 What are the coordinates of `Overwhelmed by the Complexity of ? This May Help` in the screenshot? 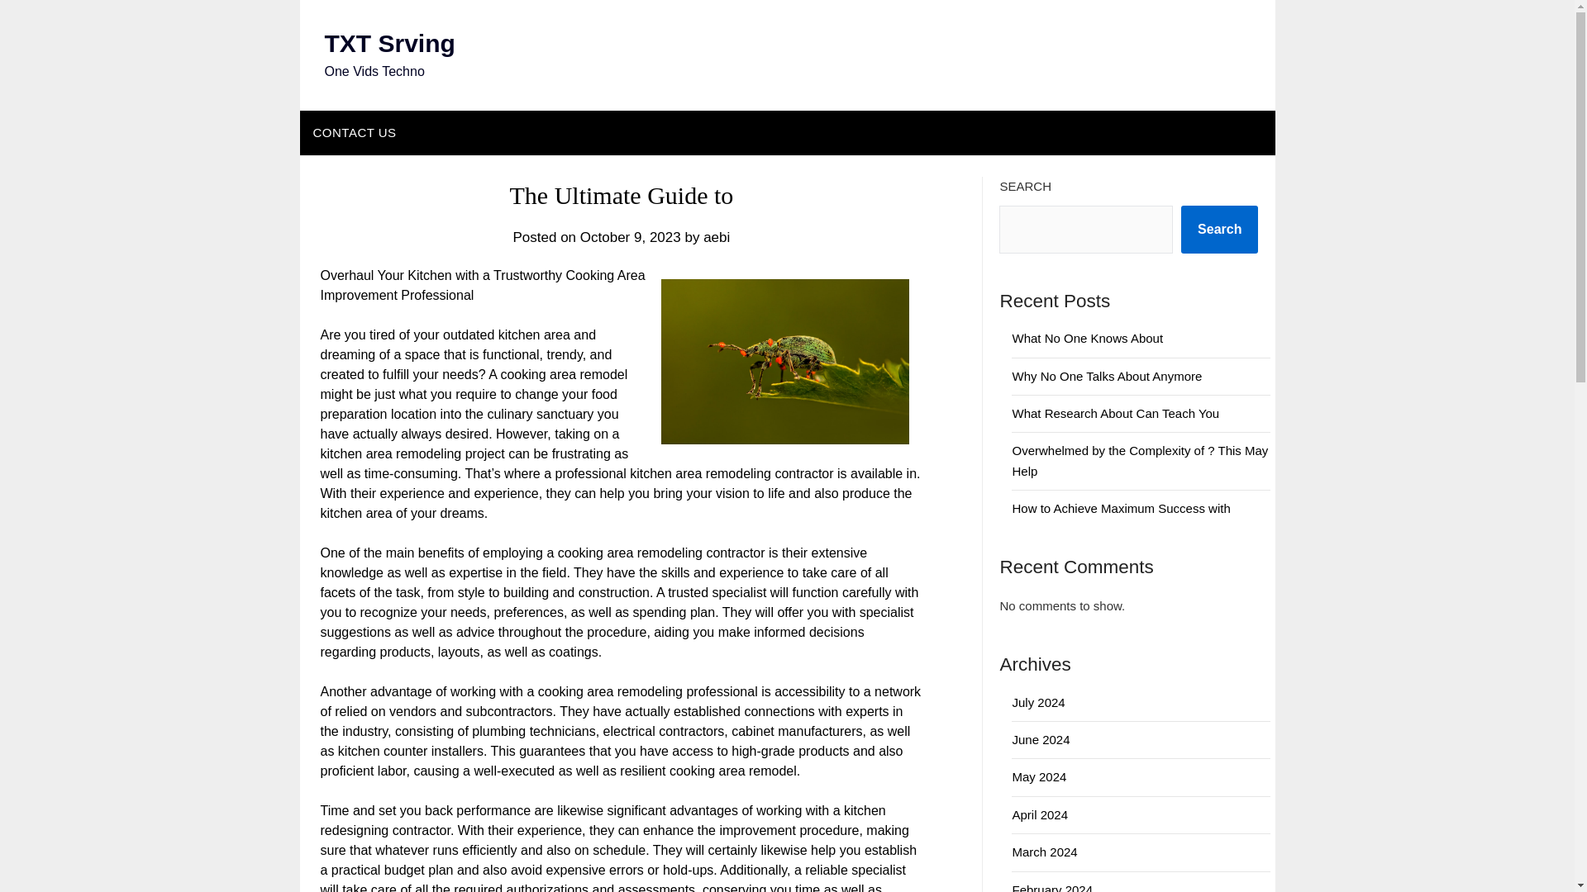 It's located at (1140, 459).